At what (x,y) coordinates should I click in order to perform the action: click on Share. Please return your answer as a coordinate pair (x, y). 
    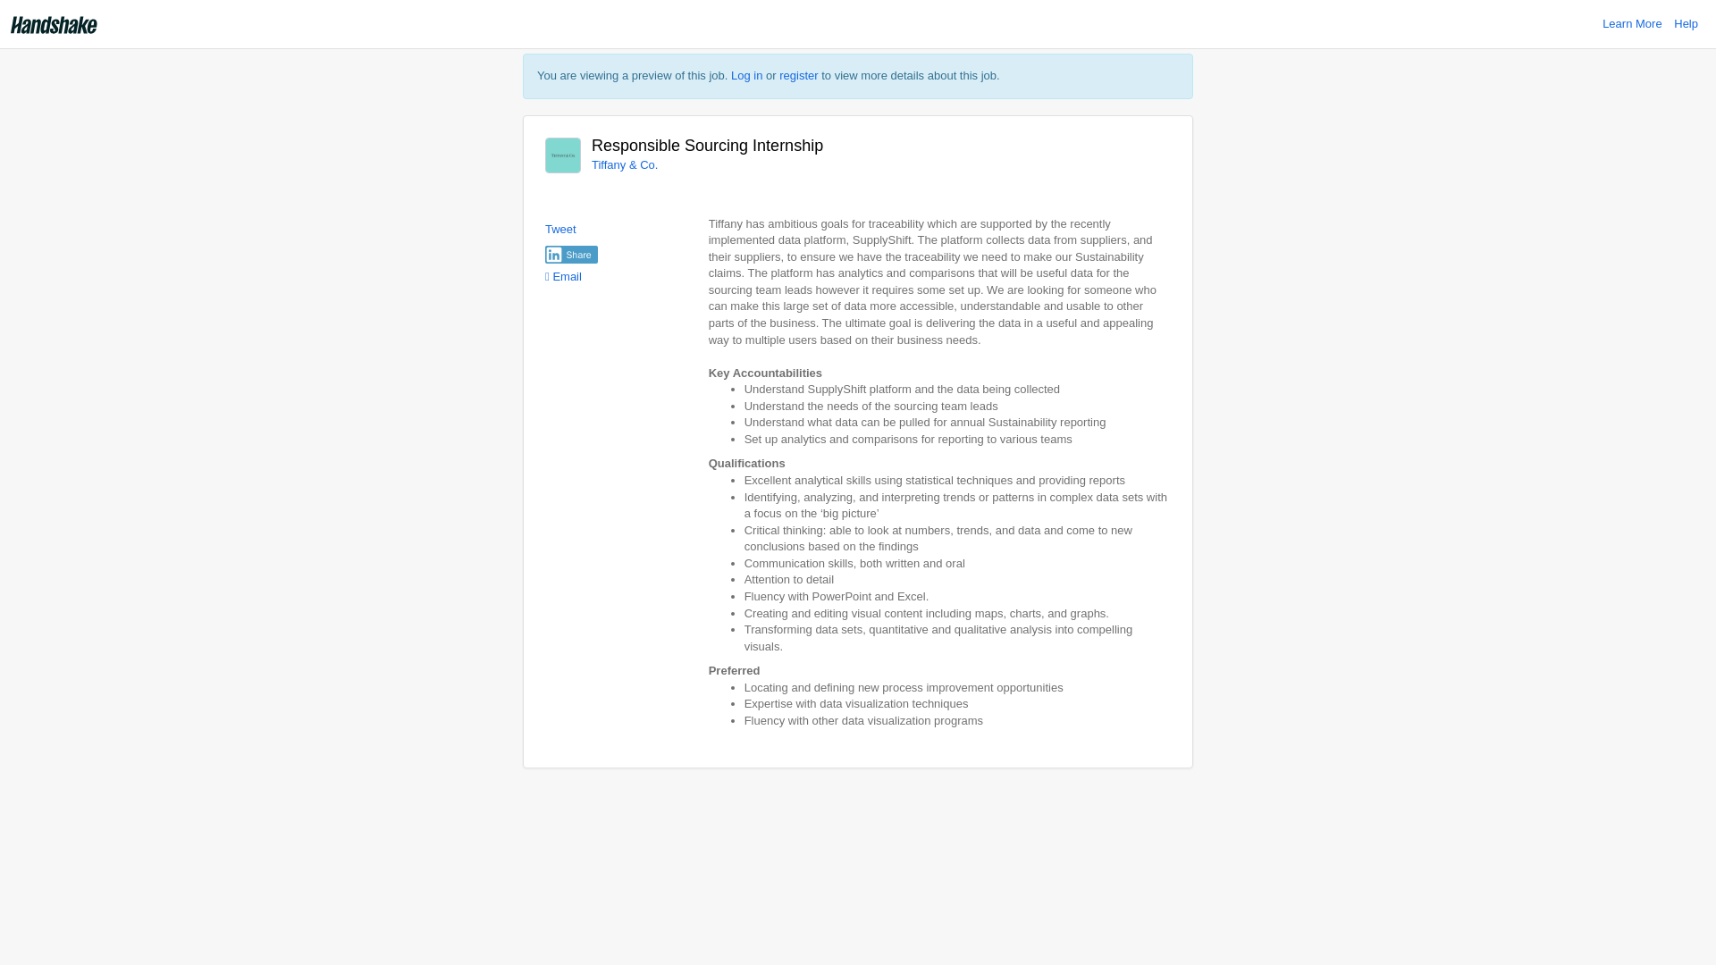
    Looking at the image, I should click on (571, 254).